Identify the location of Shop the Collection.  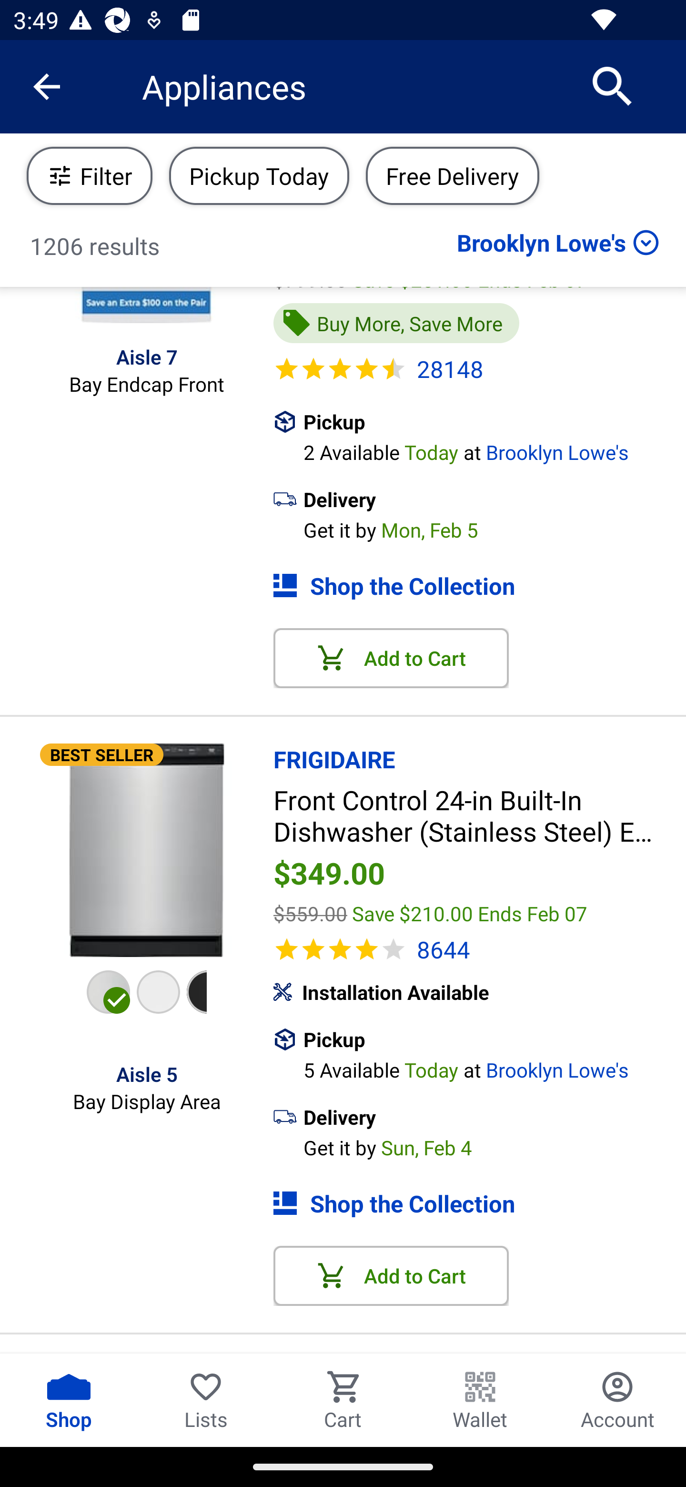
(480, 585).